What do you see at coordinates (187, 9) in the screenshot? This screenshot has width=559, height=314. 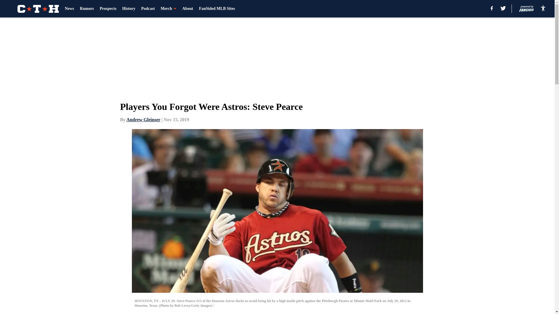 I see `About` at bounding box center [187, 9].